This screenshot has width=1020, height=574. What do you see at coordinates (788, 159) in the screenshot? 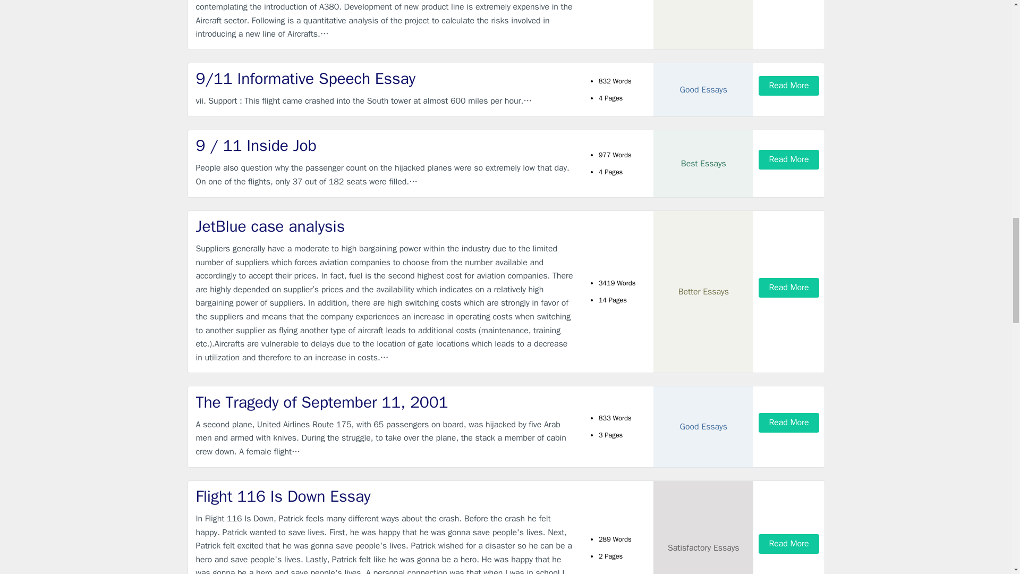
I see `Read More` at bounding box center [788, 159].